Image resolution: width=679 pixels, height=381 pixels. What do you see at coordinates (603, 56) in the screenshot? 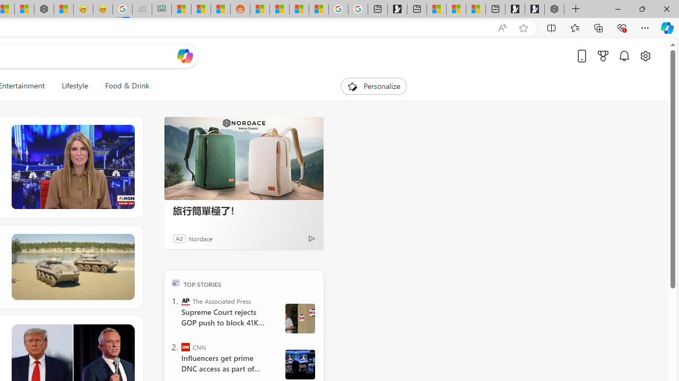
I see `Microsoft rewards` at bounding box center [603, 56].